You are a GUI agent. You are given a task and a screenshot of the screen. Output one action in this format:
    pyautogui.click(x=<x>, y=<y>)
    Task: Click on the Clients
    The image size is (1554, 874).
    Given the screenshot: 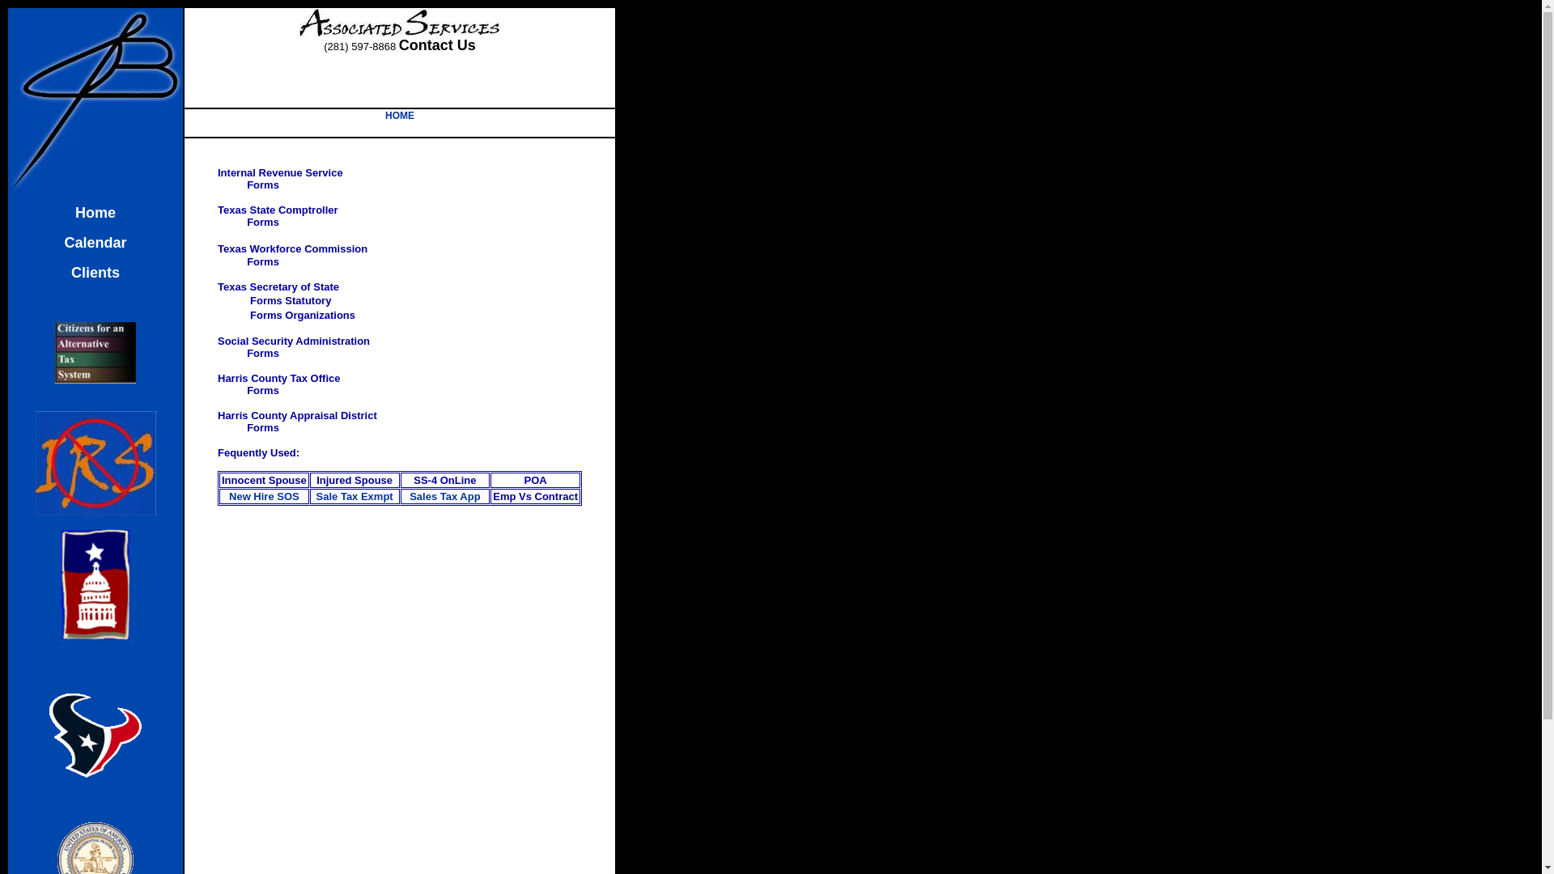 What is the action you would take?
    pyautogui.click(x=96, y=274)
    